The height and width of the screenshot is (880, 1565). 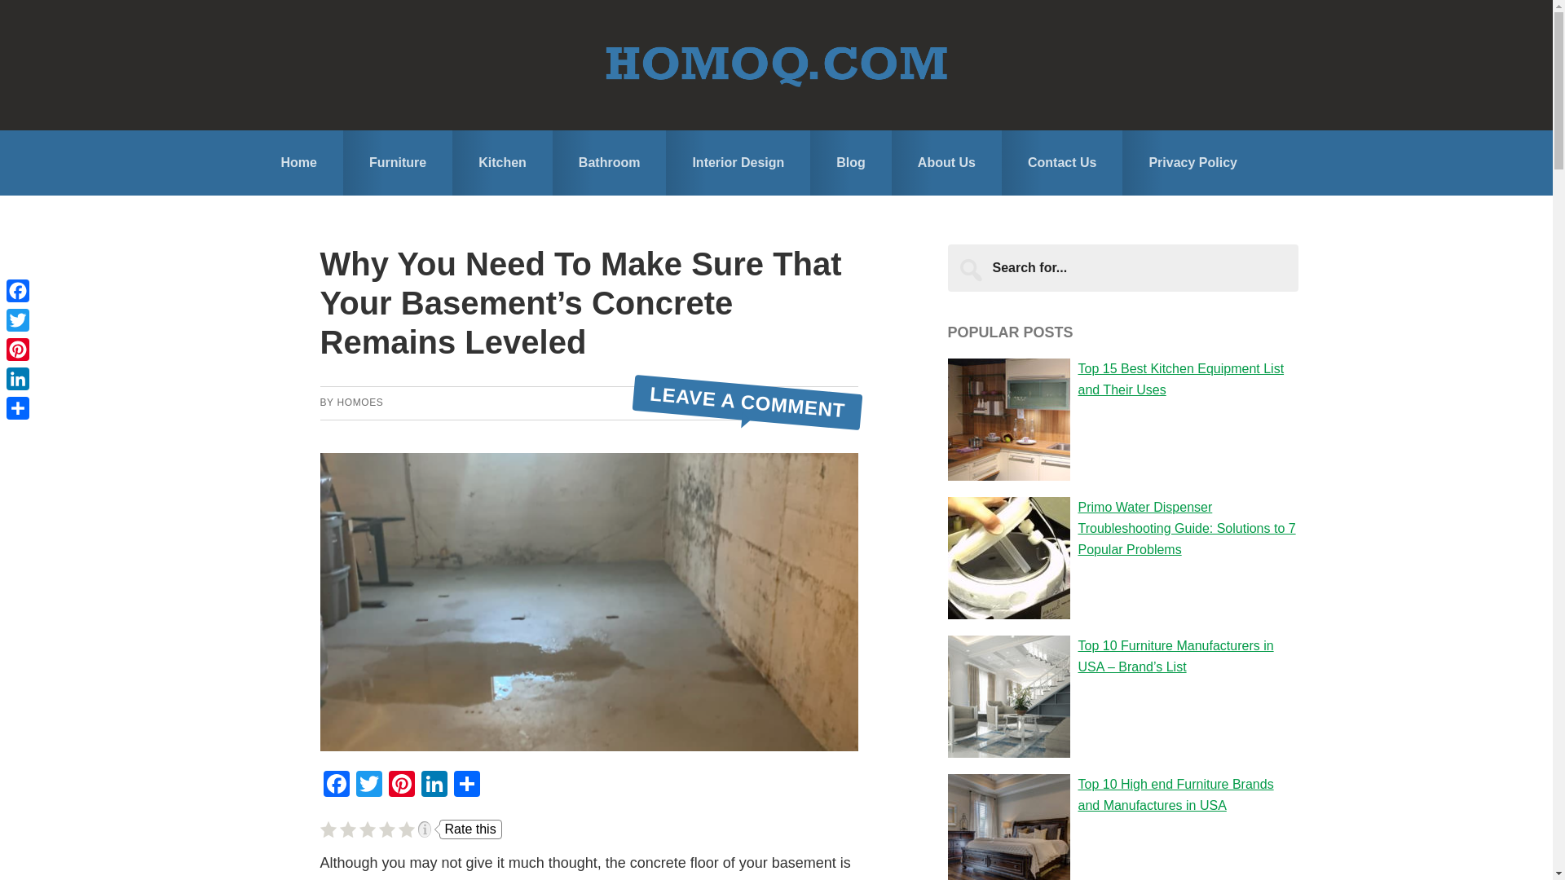 What do you see at coordinates (18, 319) in the screenshot?
I see `Twitter` at bounding box center [18, 319].